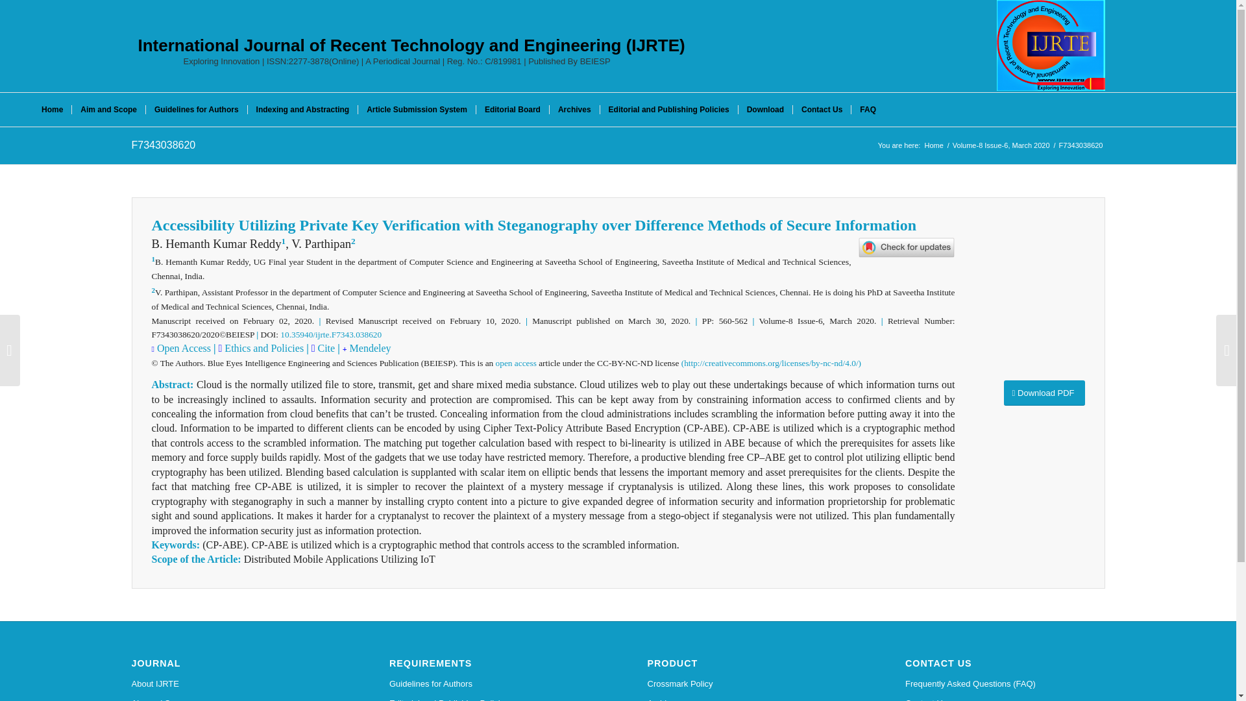 This screenshot has height=701, width=1246. What do you see at coordinates (933, 145) in the screenshot?
I see `Home` at bounding box center [933, 145].